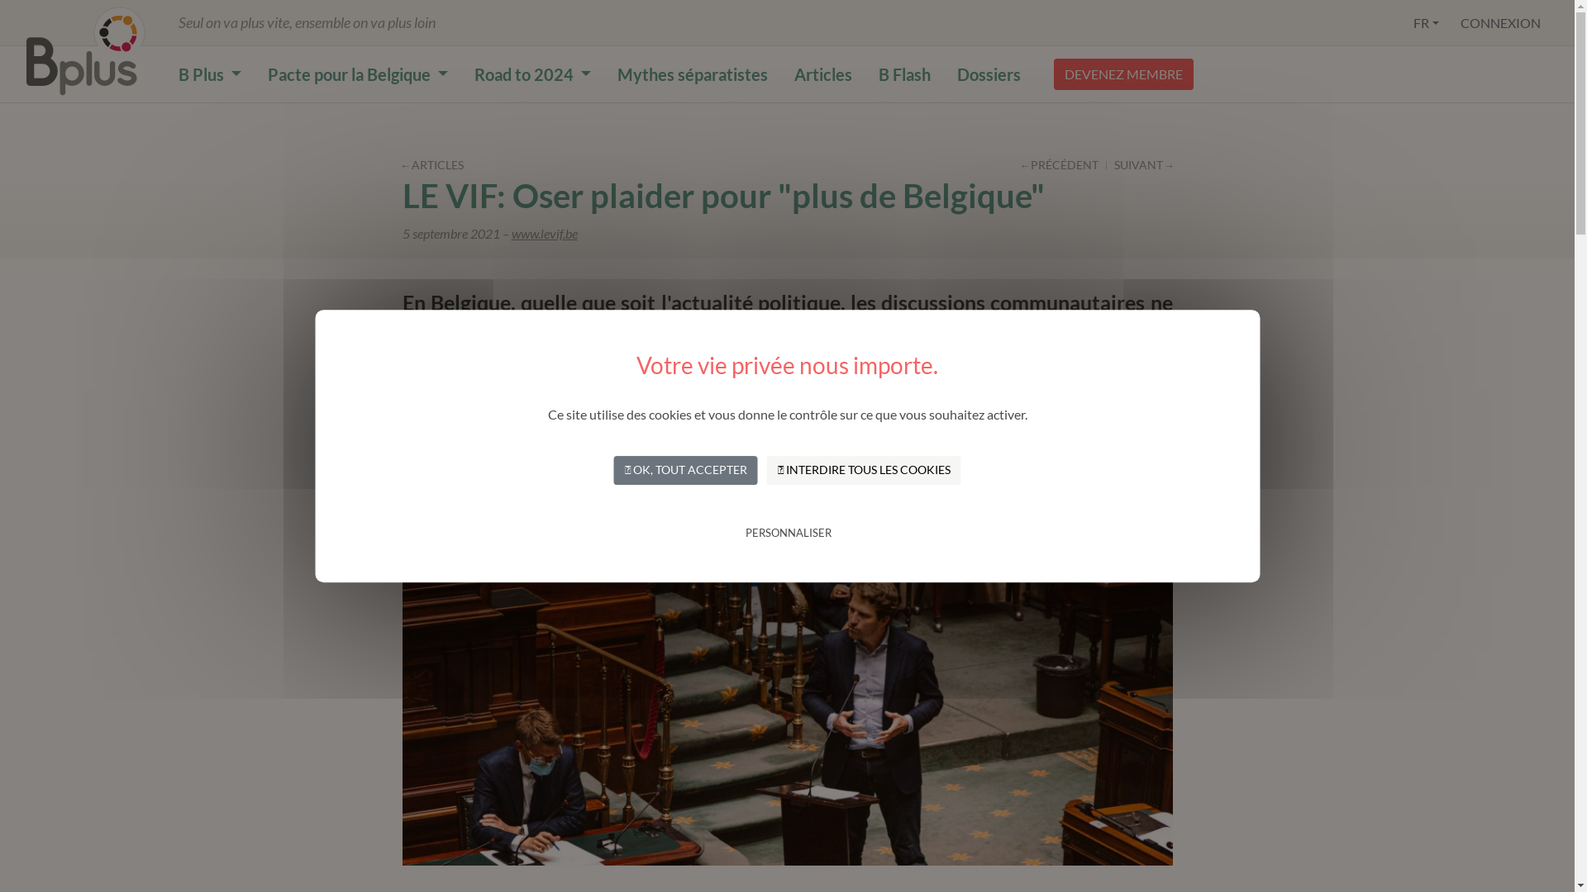 This screenshot has height=892, width=1587. Describe the element at coordinates (1124, 74) in the screenshot. I see `DEVENEZ MEMBRE` at that location.